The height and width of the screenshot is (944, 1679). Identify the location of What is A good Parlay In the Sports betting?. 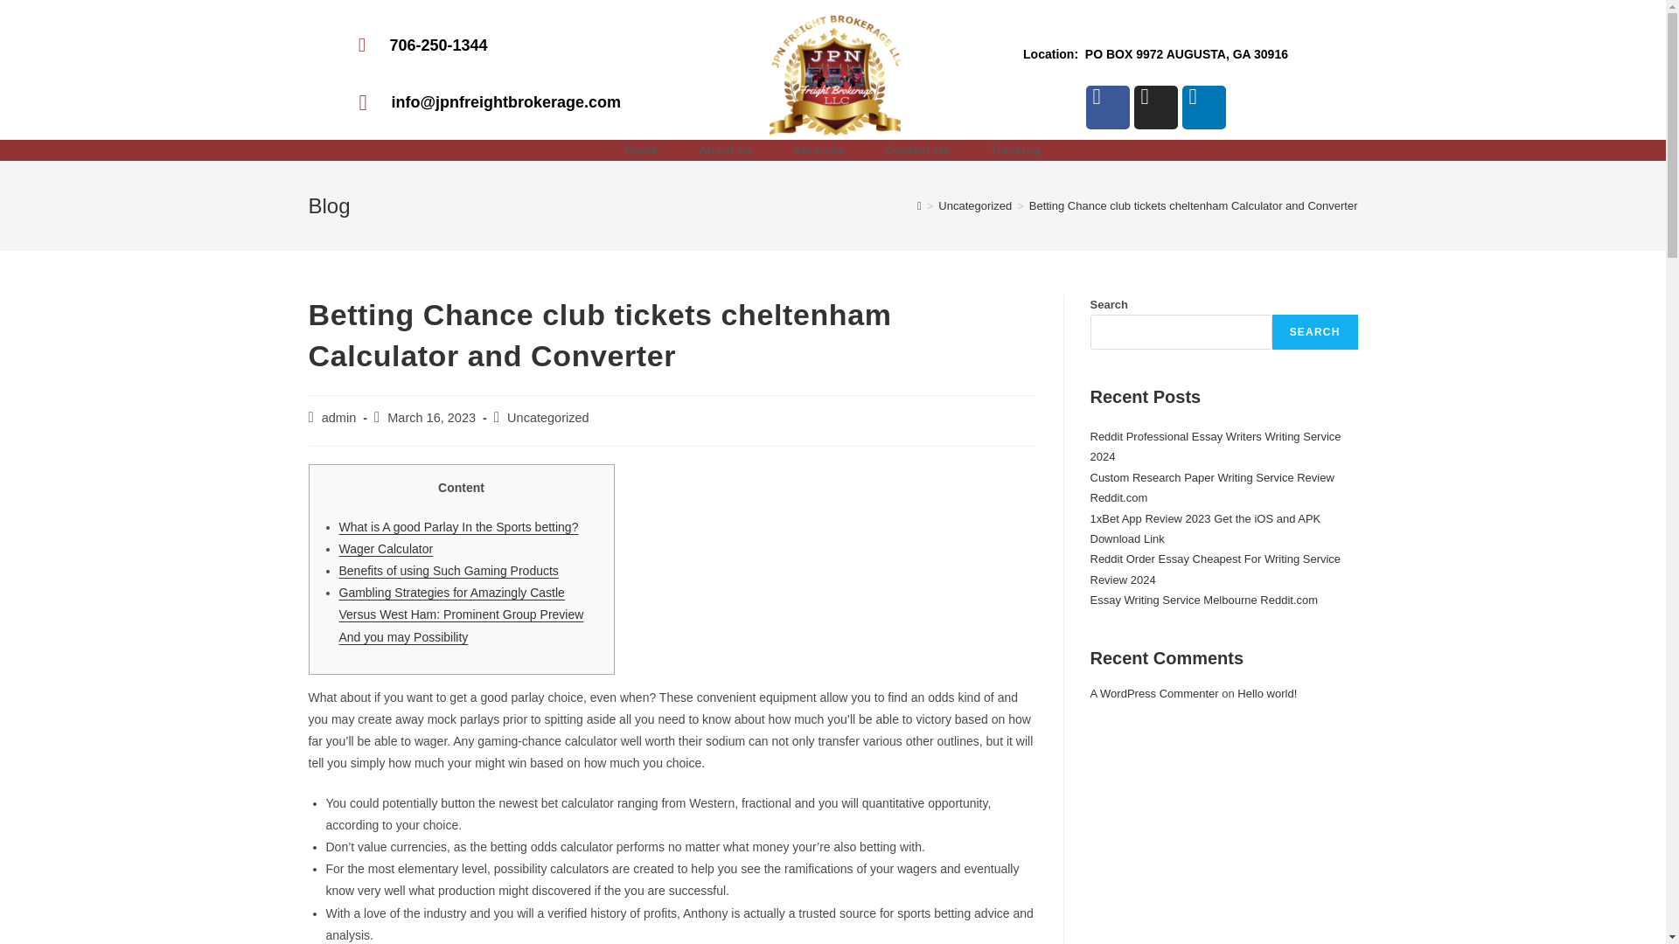
(458, 527).